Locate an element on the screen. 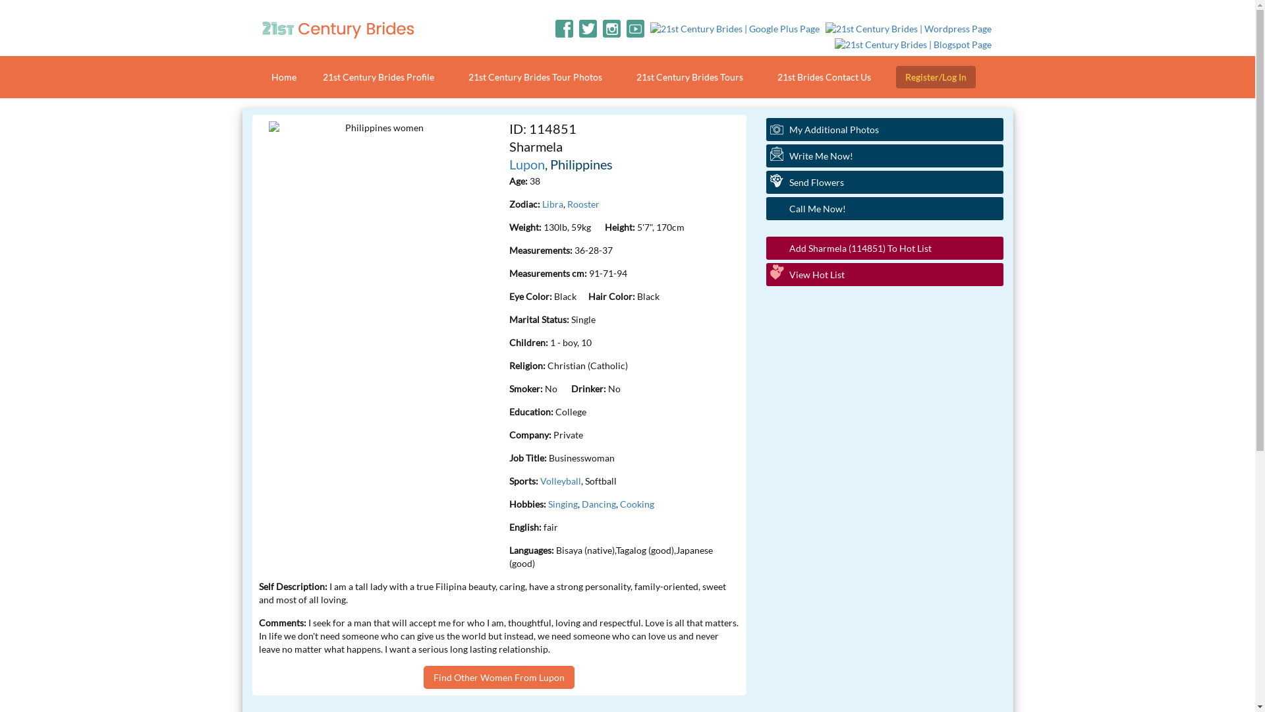 The height and width of the screenshot is (712, 1265). Singing is located at coordinates (563, 504).